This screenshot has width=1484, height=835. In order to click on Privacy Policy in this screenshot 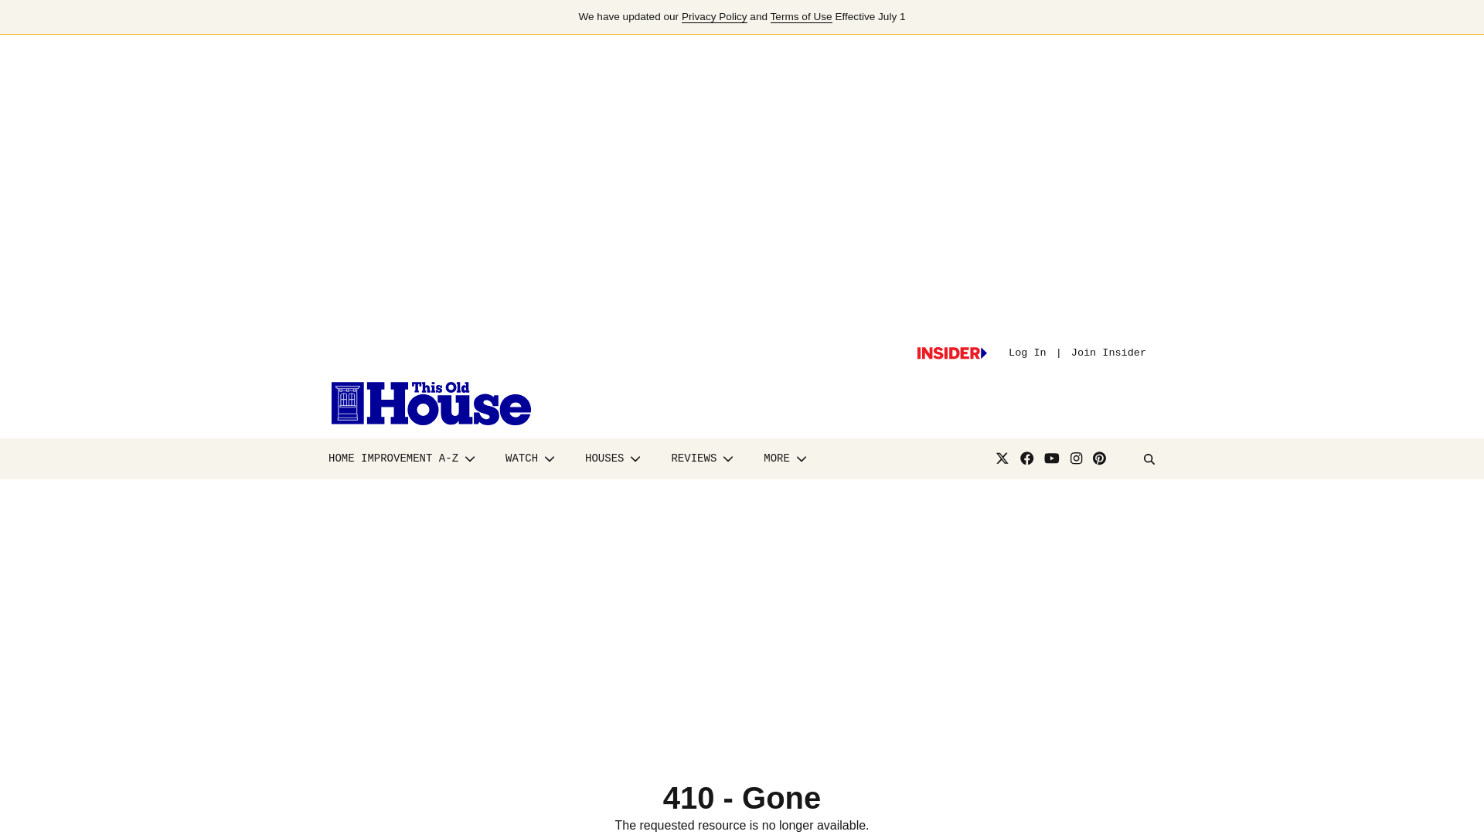, I will do `click(714, 17)`.